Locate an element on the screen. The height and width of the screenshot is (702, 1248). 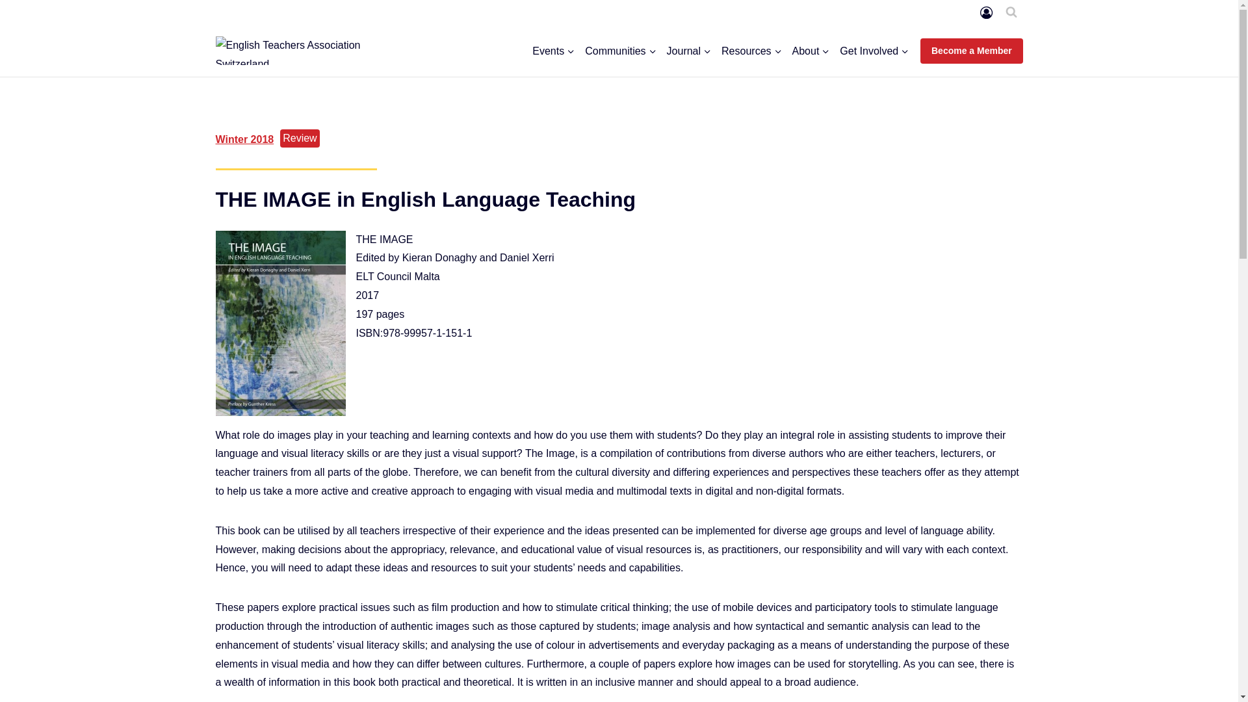
Events is located at coordinates (553, 51).